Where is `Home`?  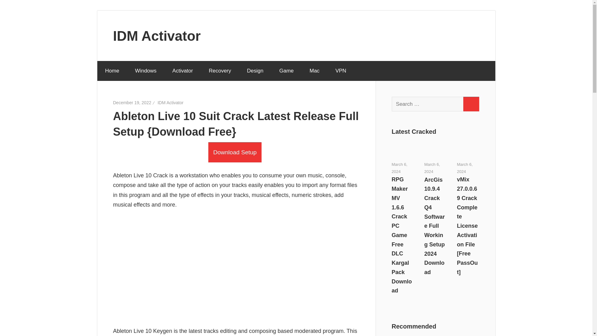
Home is located at coordinates (112, 71).